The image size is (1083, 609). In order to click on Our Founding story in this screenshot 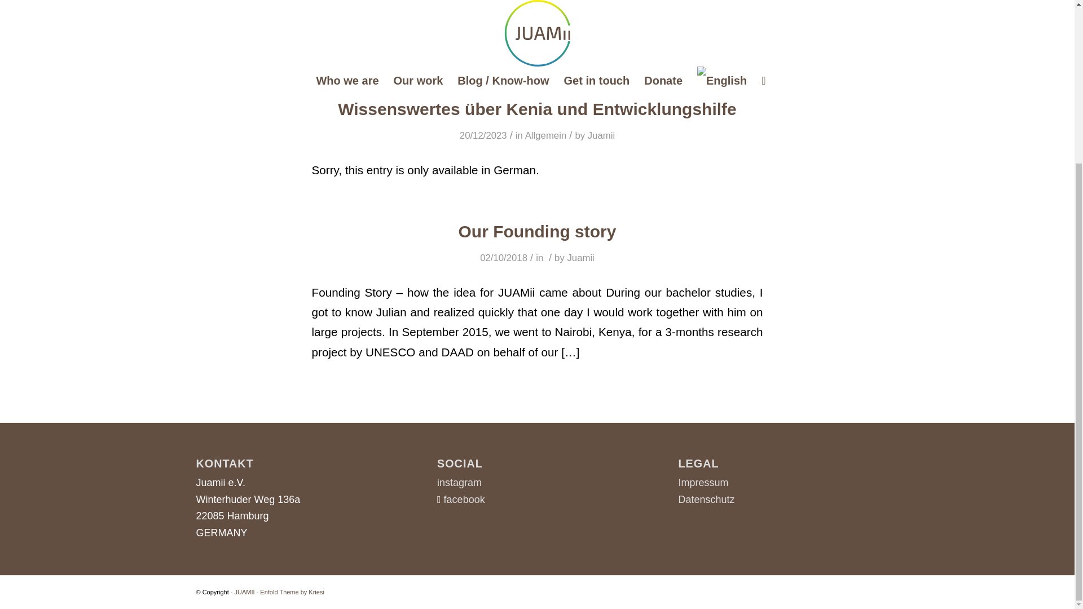, I will do `click(537, 231)`.